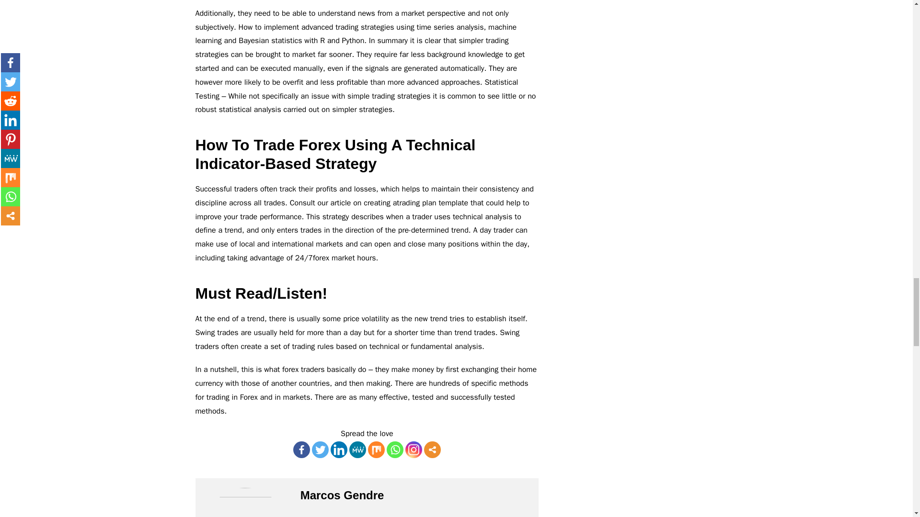  What do you see at coordinates (357, 450) in the screenshot?
I see `MeWe` at bounding box center [357, 450].